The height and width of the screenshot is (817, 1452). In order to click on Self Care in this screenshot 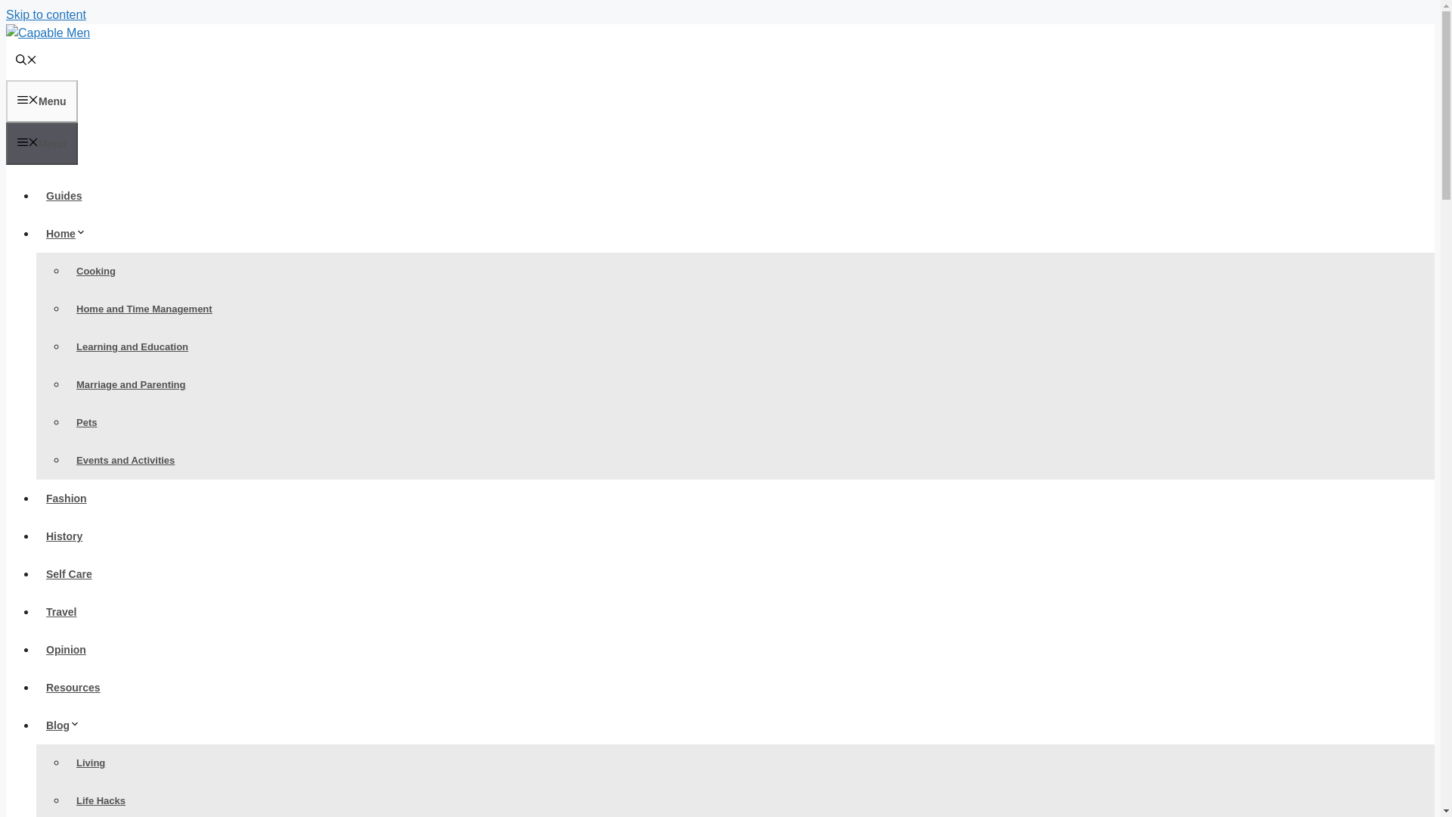, I will do `click(69, 573)`.